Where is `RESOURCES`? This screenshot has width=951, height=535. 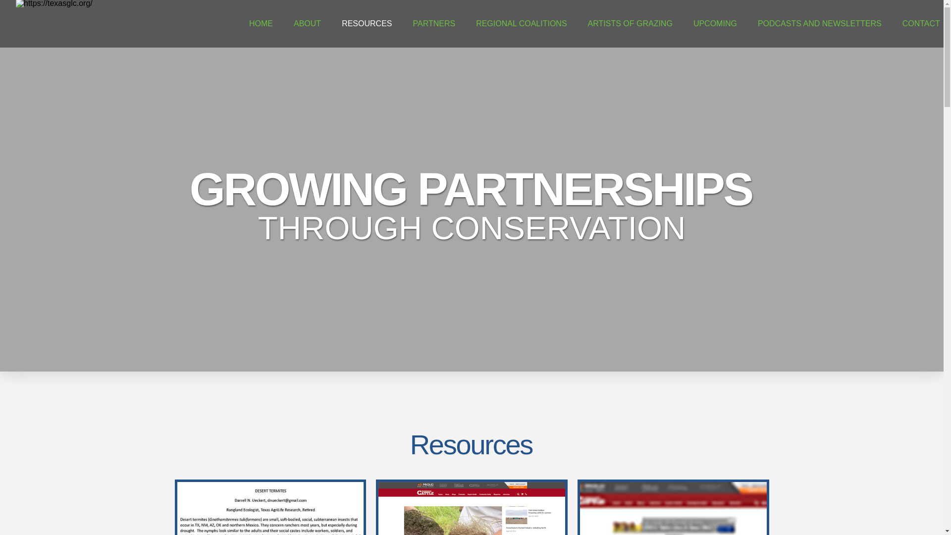 RESOURCES is located at coordinates (367, 23).